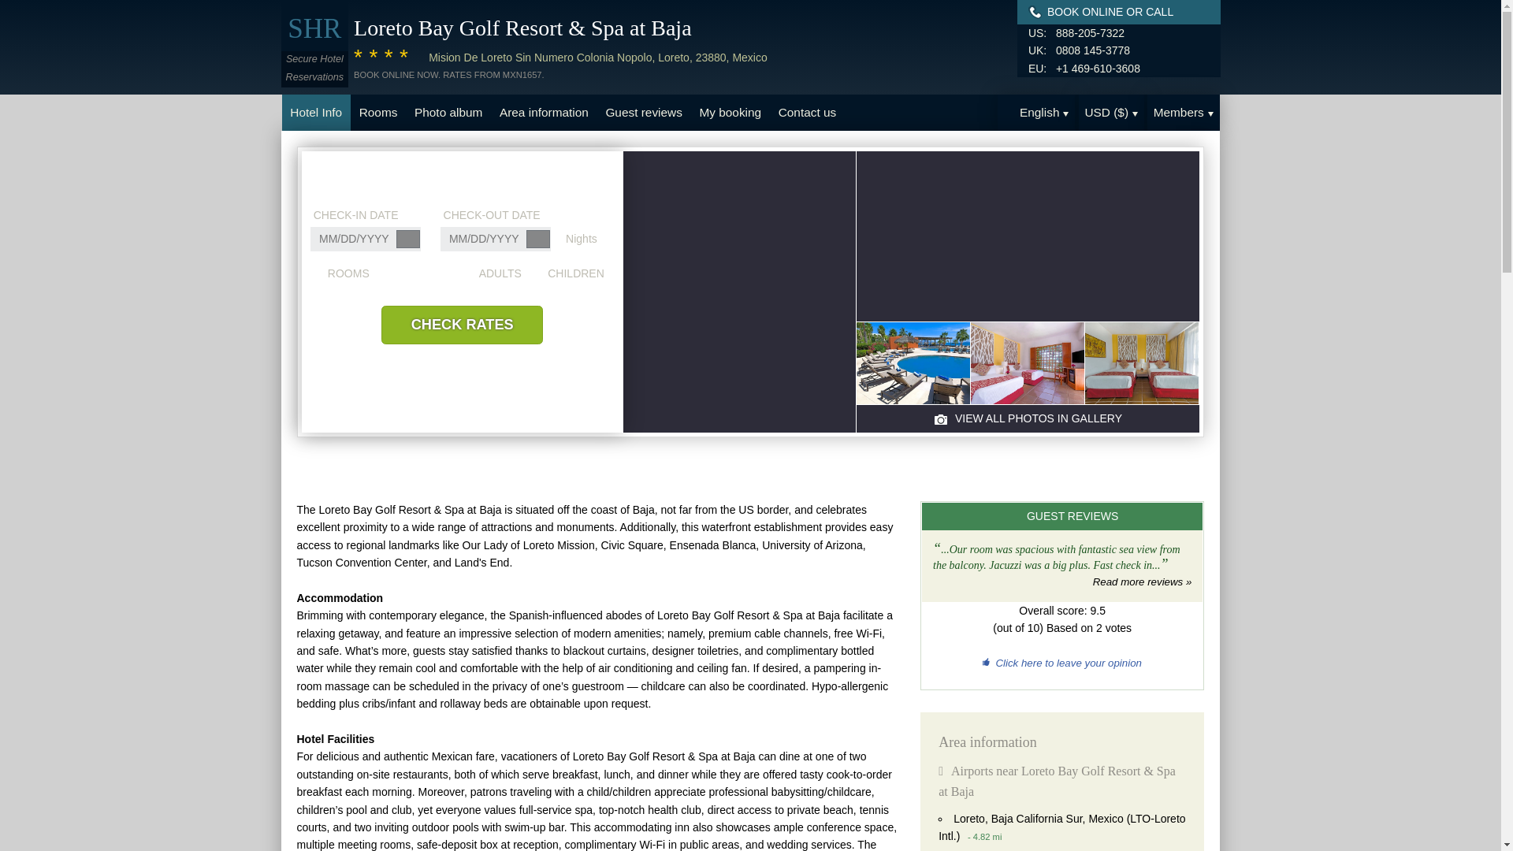  I want to click on Guest reviews, so click(645, 112).